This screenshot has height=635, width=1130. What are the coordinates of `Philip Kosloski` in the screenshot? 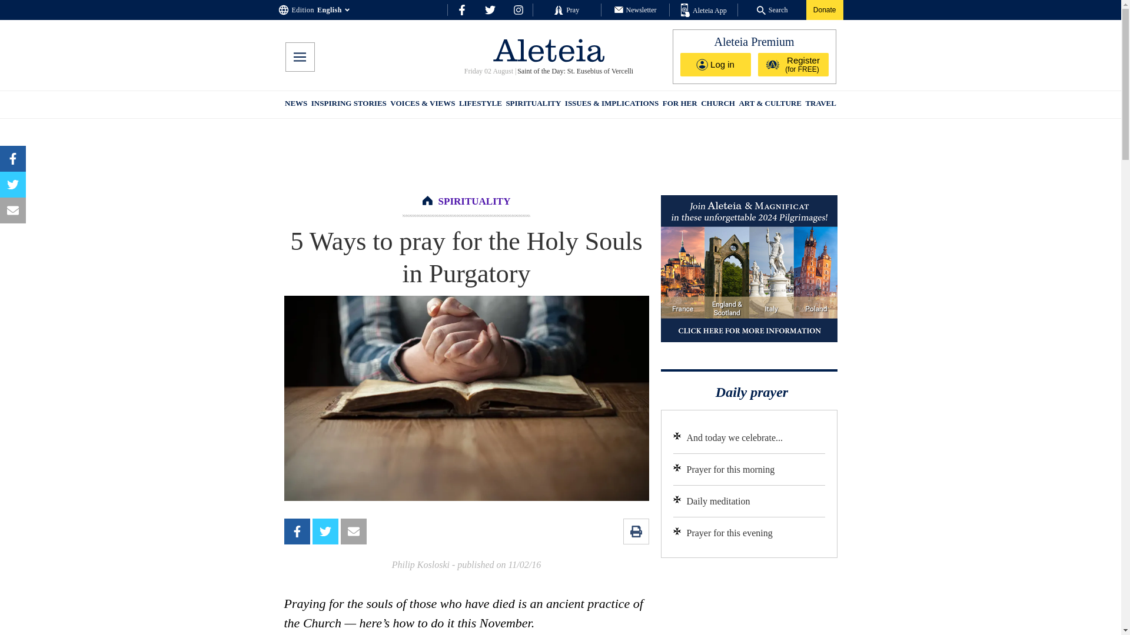 It's located at (421, 564).